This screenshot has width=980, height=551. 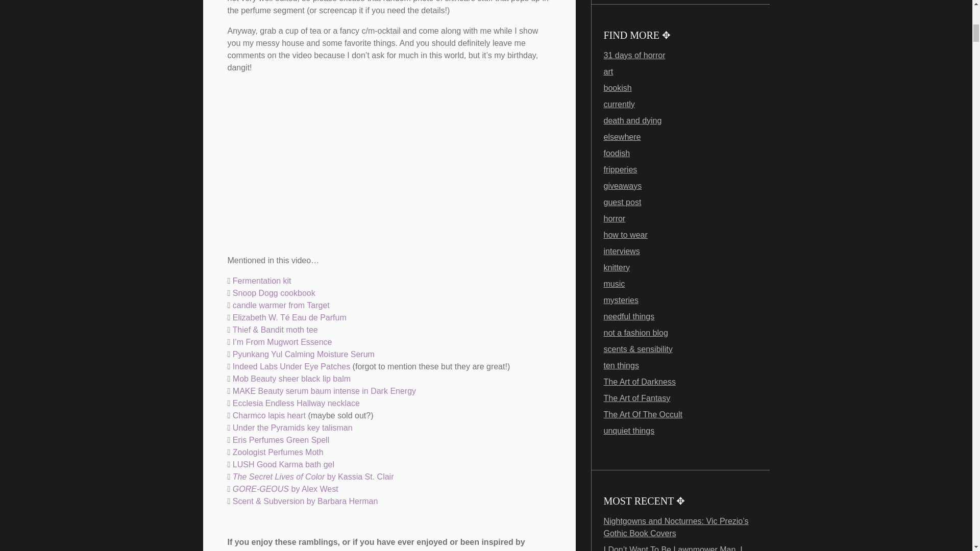 What do you see at coordinates (281, 440) in the screenshot?
I see `Eris Perfumes Green Spell` at bounding box center [281, 440].